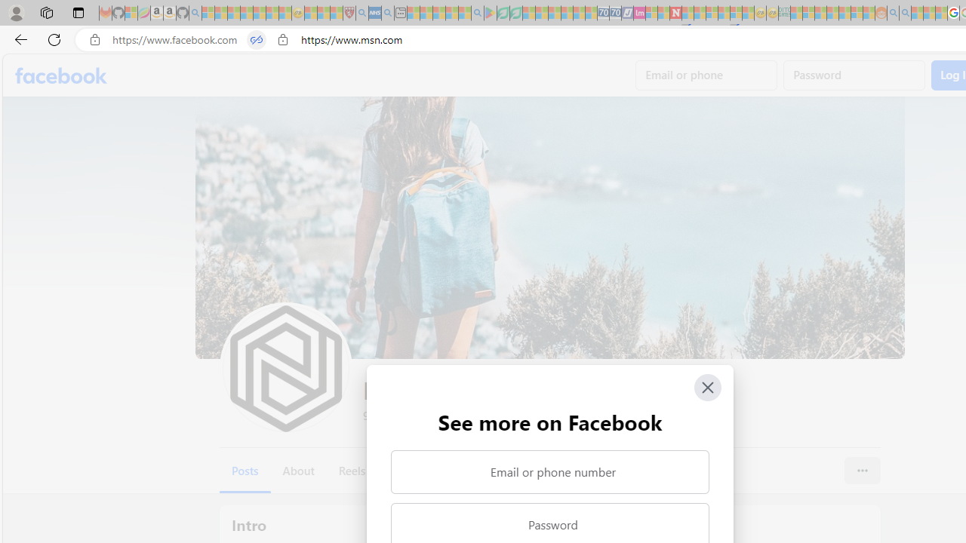 This screenshot has width=966, height=543. Describe the element at coordinates (282, 40) in the screenshot. I see `View site information` at that location.